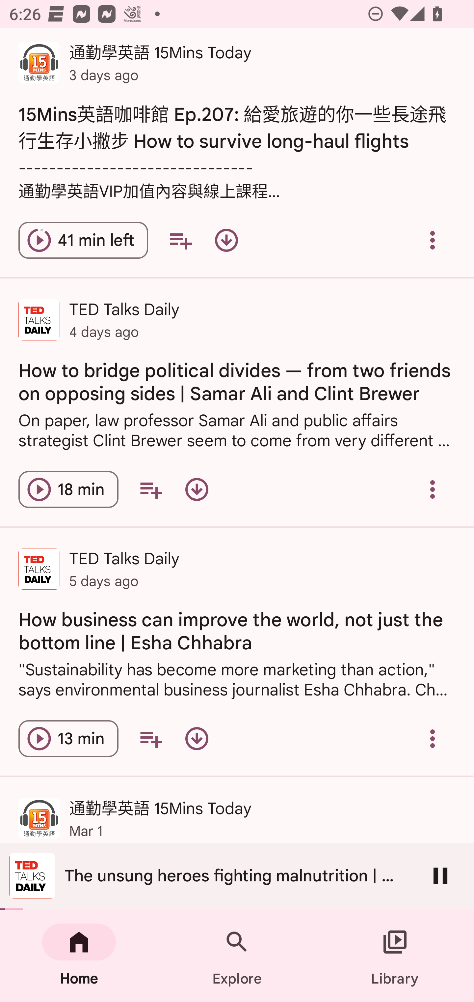 The height and width of the screenshot is (1002, 474). What do you see at coordinates (433, 489) in the screenshot?
I see `Overflow menu` at bounding box center [433, 489].